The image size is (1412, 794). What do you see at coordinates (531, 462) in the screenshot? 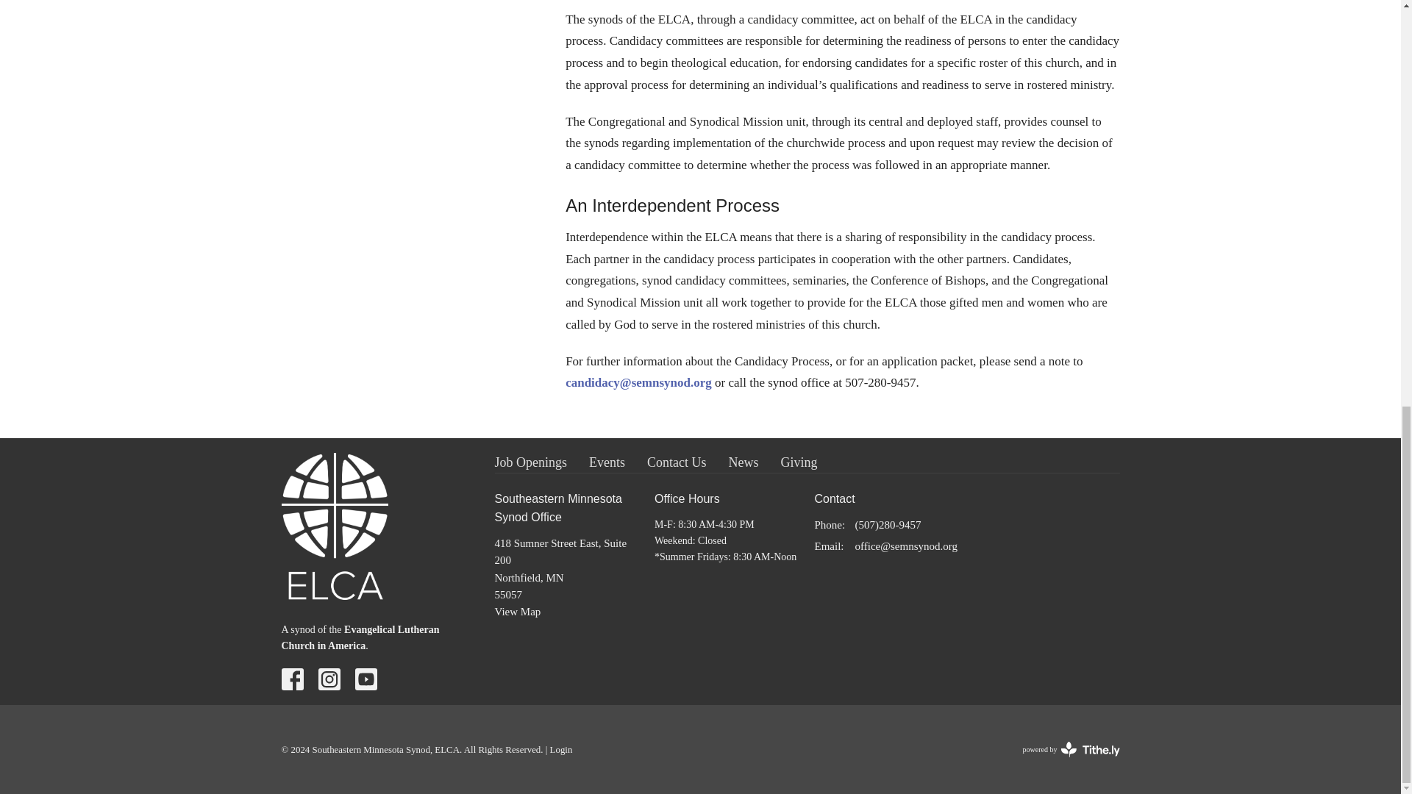
I see `translation missing: en.ui.email` at bounding box center [531, 462].